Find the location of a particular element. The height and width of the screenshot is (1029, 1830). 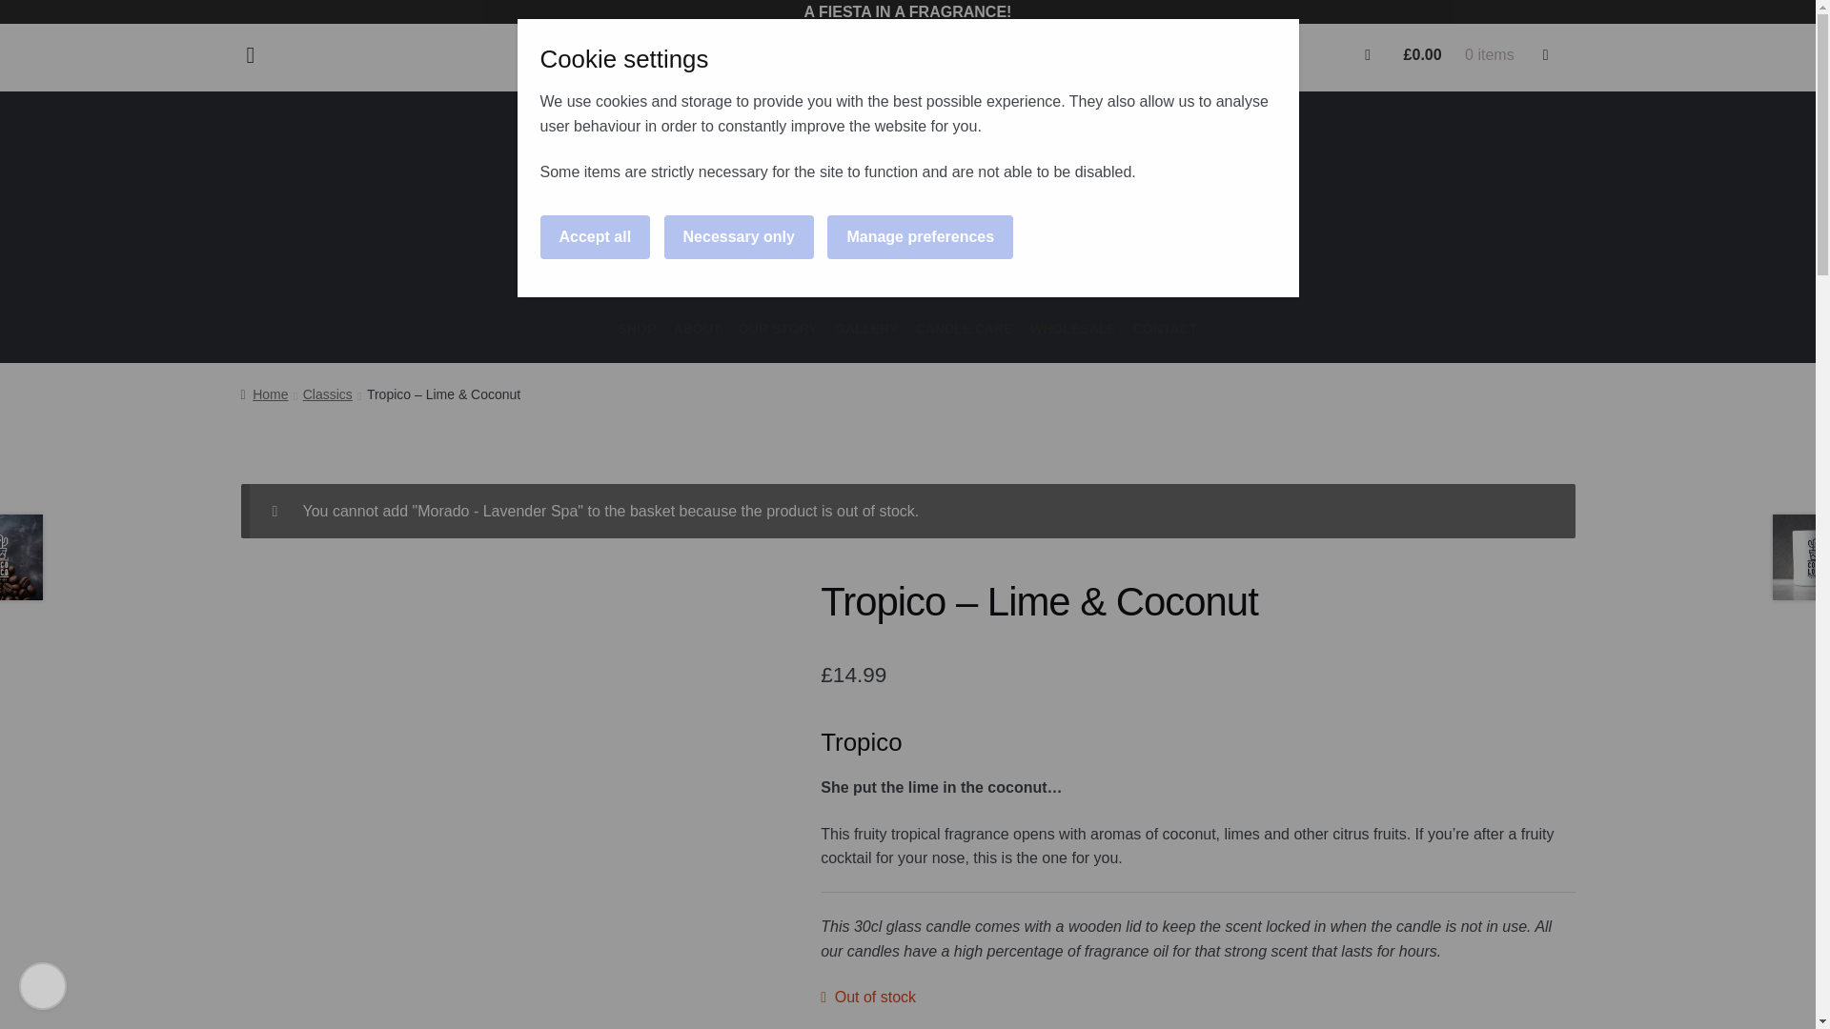

View your shopping basket is located at coordinates (1458, 53).